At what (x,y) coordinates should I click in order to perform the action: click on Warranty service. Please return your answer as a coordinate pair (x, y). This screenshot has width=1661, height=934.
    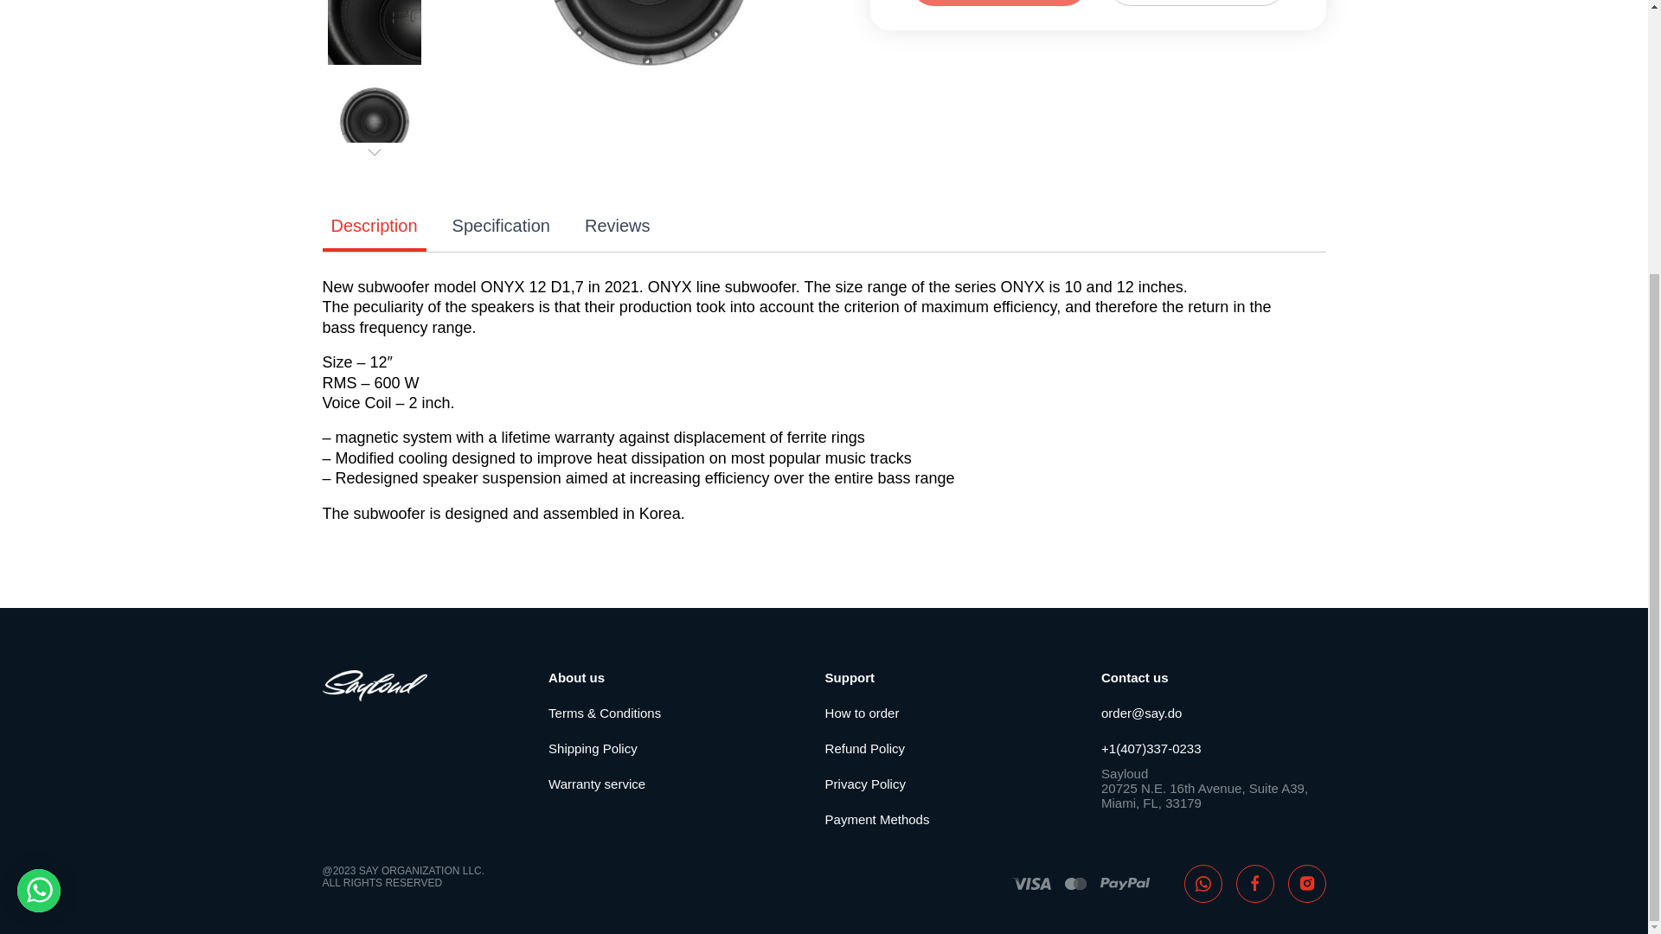
    Looking at the image, I should click on (659, 784).